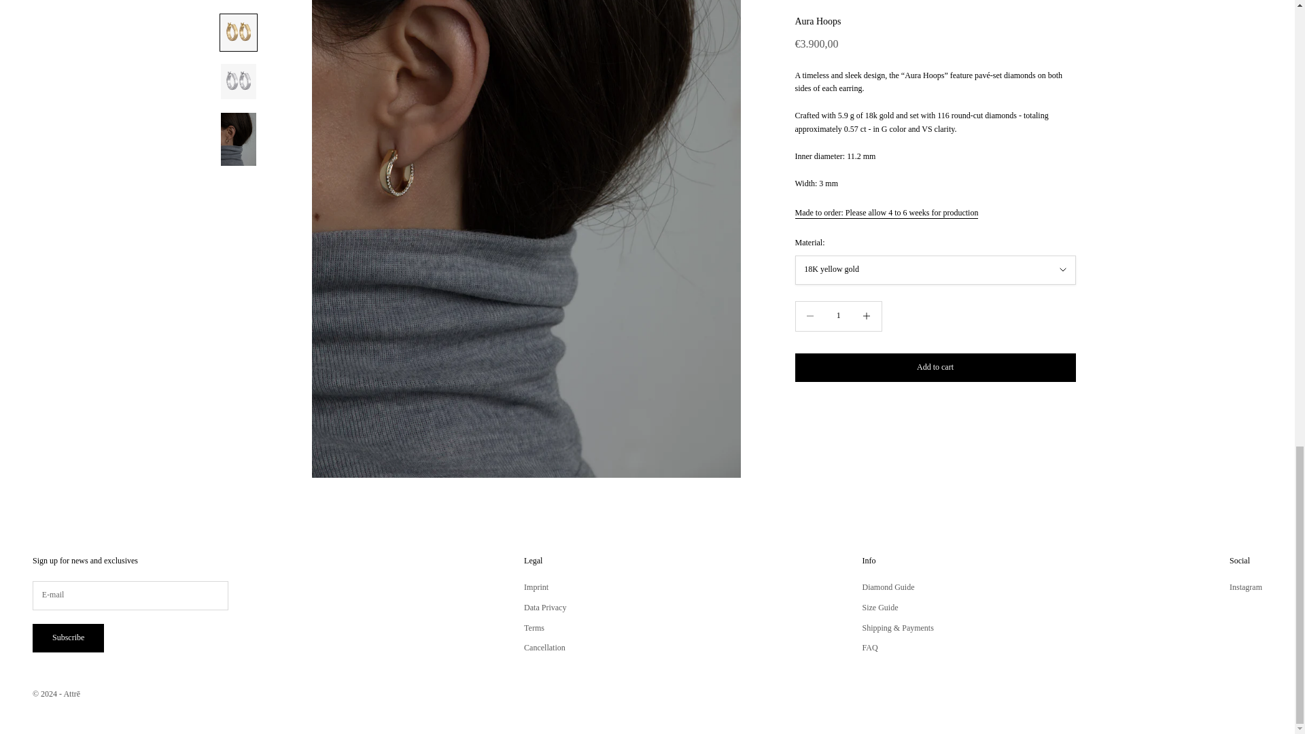  Describe the element at coordinates (536, 587) in the screenshot. I see `Imprint` at that location.